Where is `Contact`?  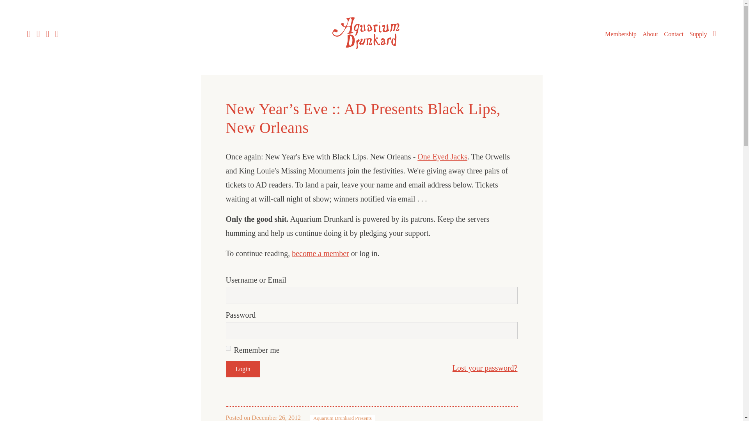 Contact is located at coordinates (673, 34).